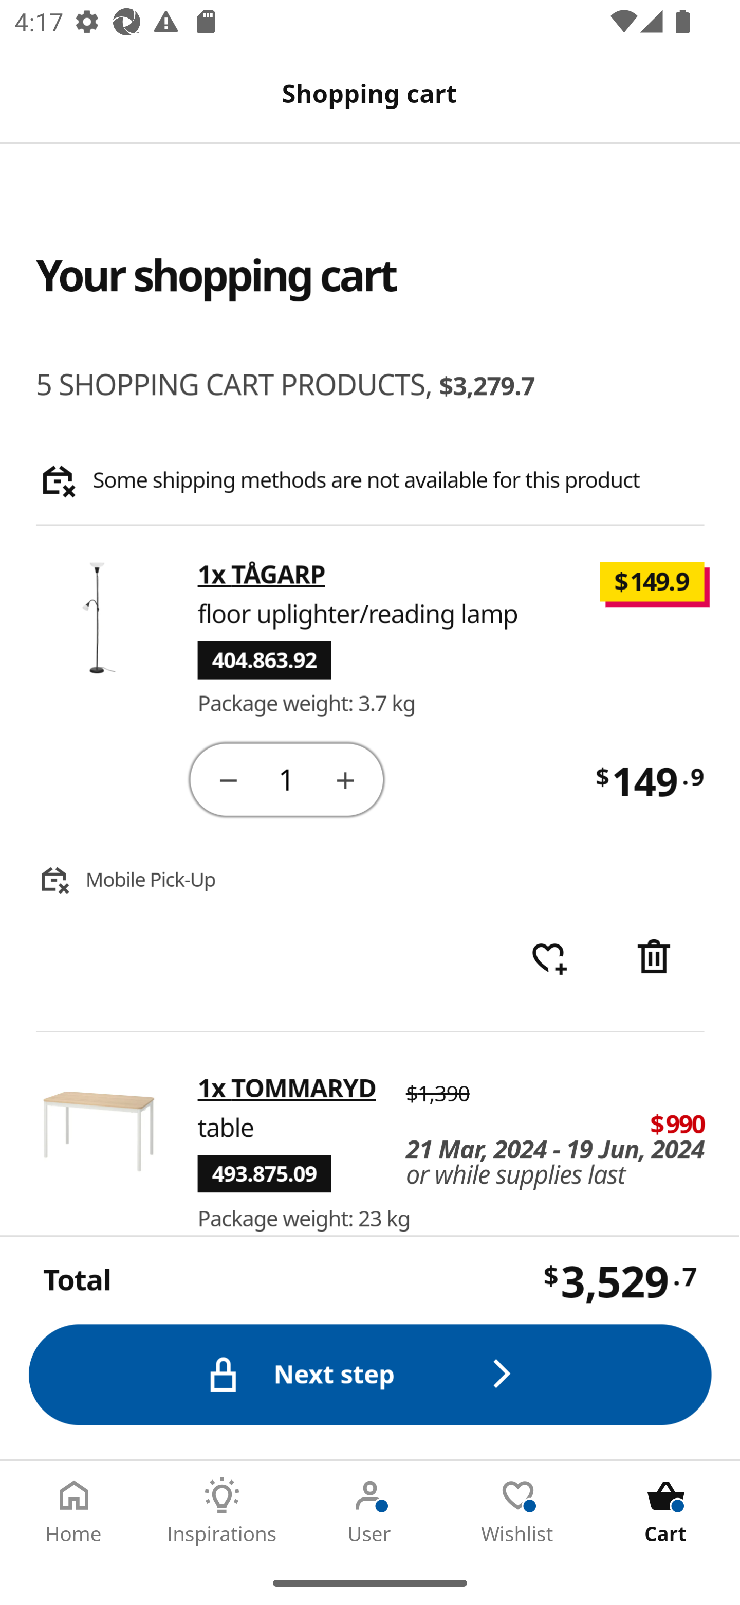 This screenshot has width=740, height=1605. Describe the element at coordinates (549, 958) in the screenshot. I see ` ` at that location.